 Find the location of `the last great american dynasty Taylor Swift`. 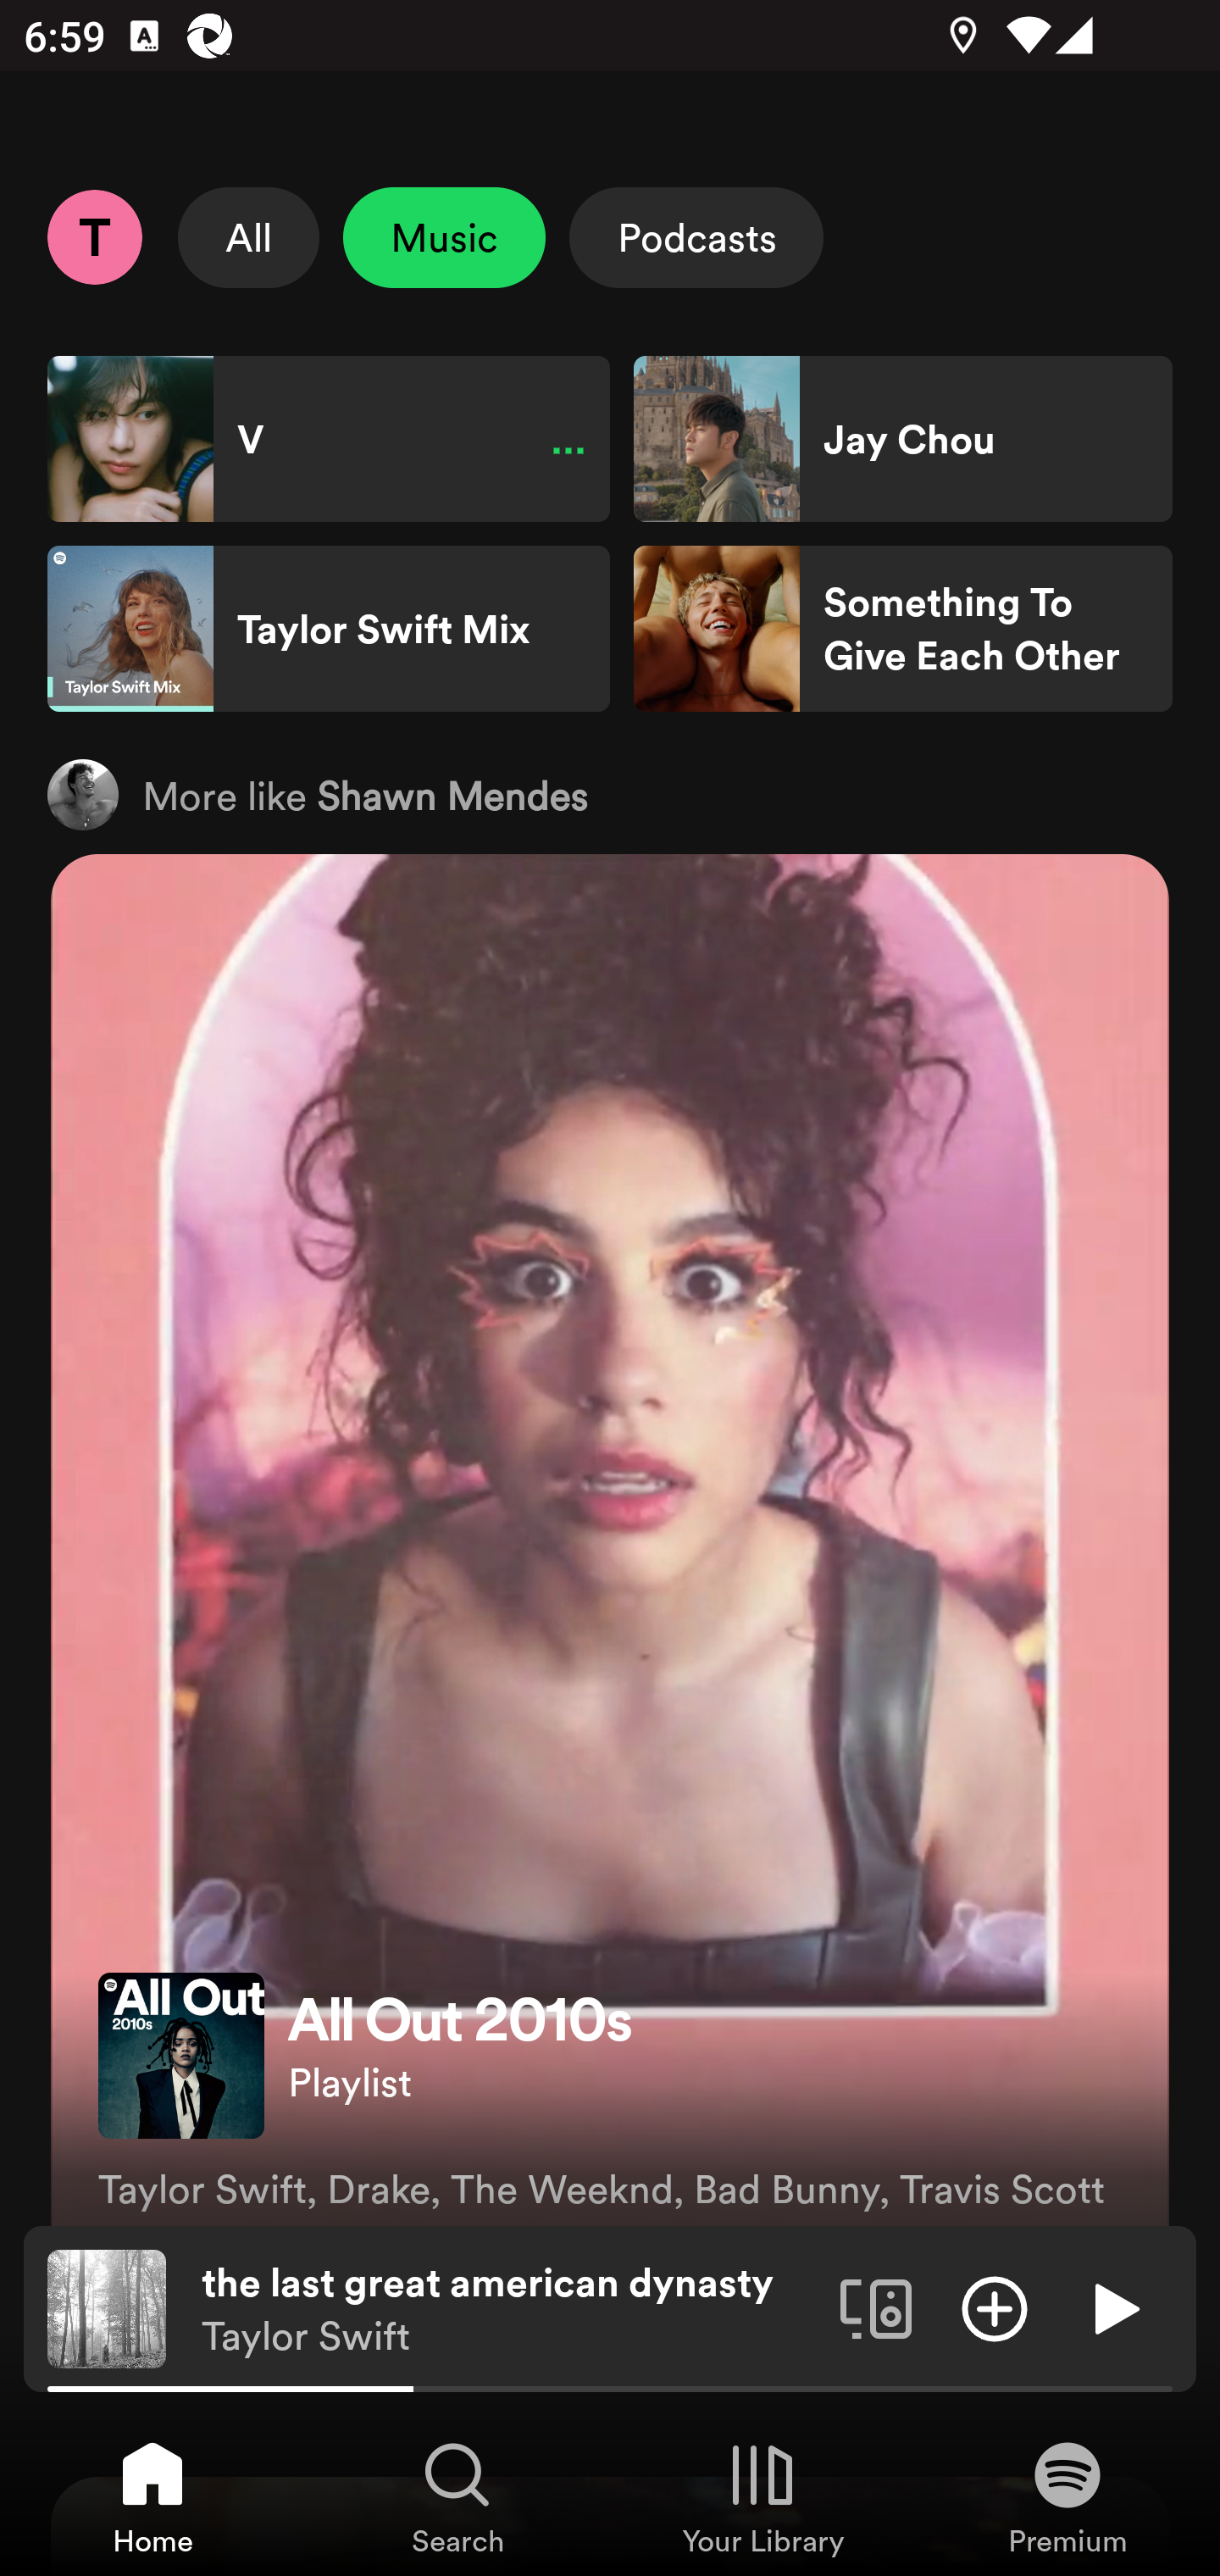

the last great american dynasty Taylor Swift is located at coordinates (508, 2309).